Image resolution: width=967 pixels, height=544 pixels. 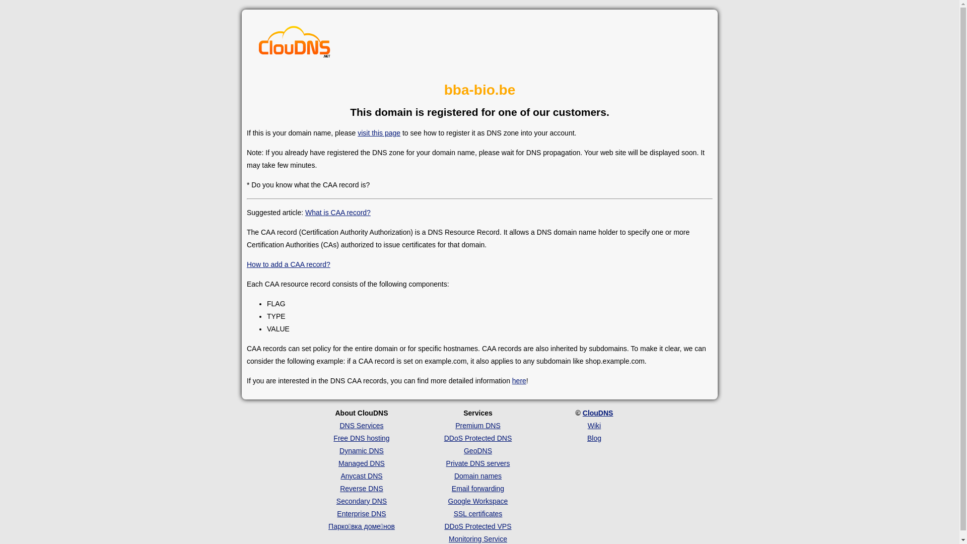 What do you see at coordinates (477, 426) in the screenshot?
I see `Premium DNS` at bounding box center [477, 426].